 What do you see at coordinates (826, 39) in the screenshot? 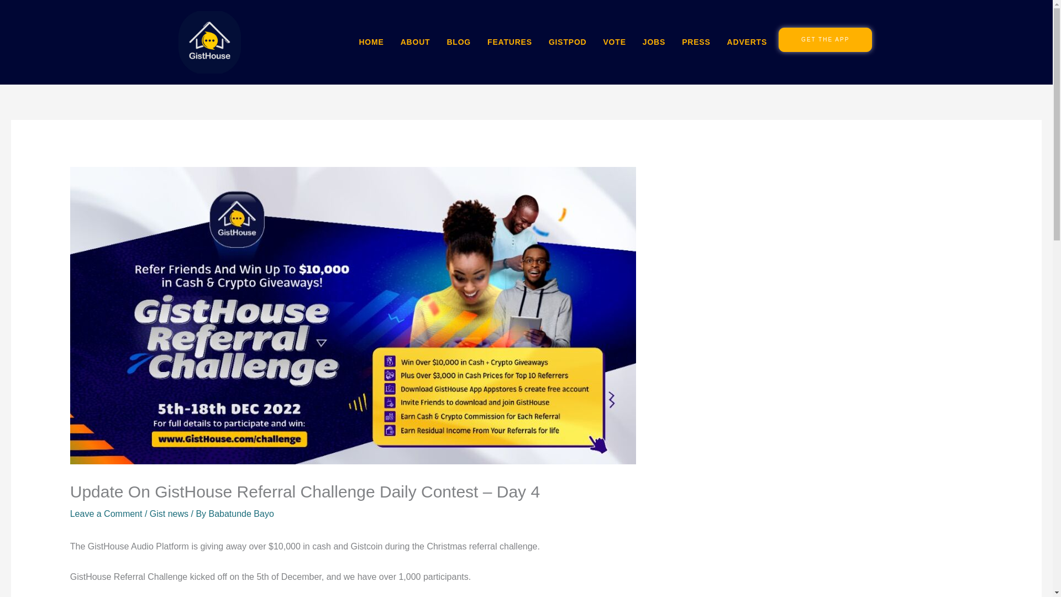
I see `GET THE APP` at bounding box center [826, 39].